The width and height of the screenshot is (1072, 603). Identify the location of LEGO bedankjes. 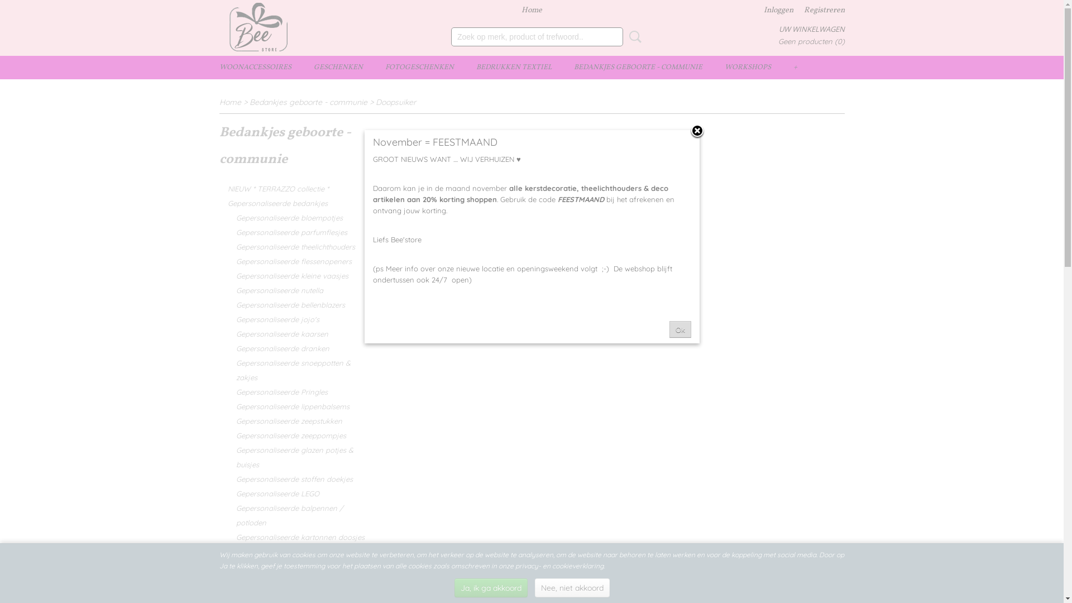
(293, 566).